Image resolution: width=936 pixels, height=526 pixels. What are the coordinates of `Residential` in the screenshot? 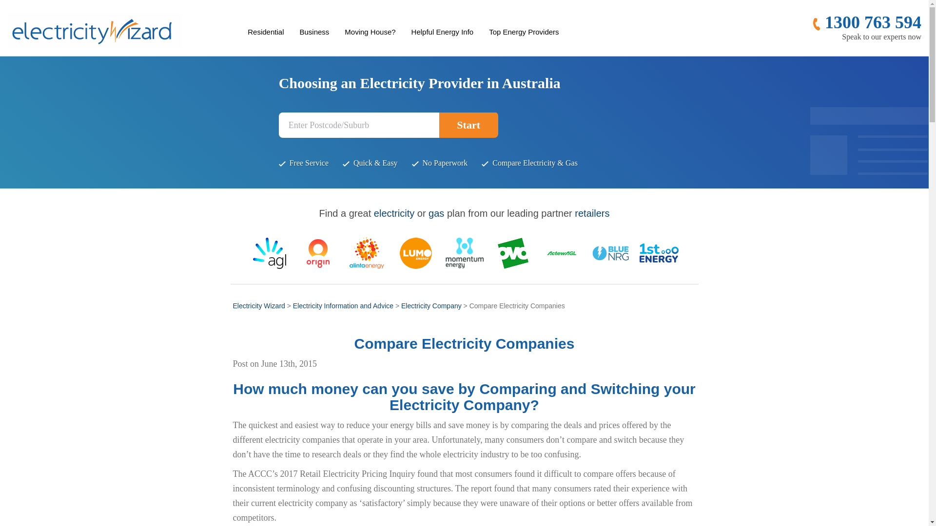 It's located at (265, 32).